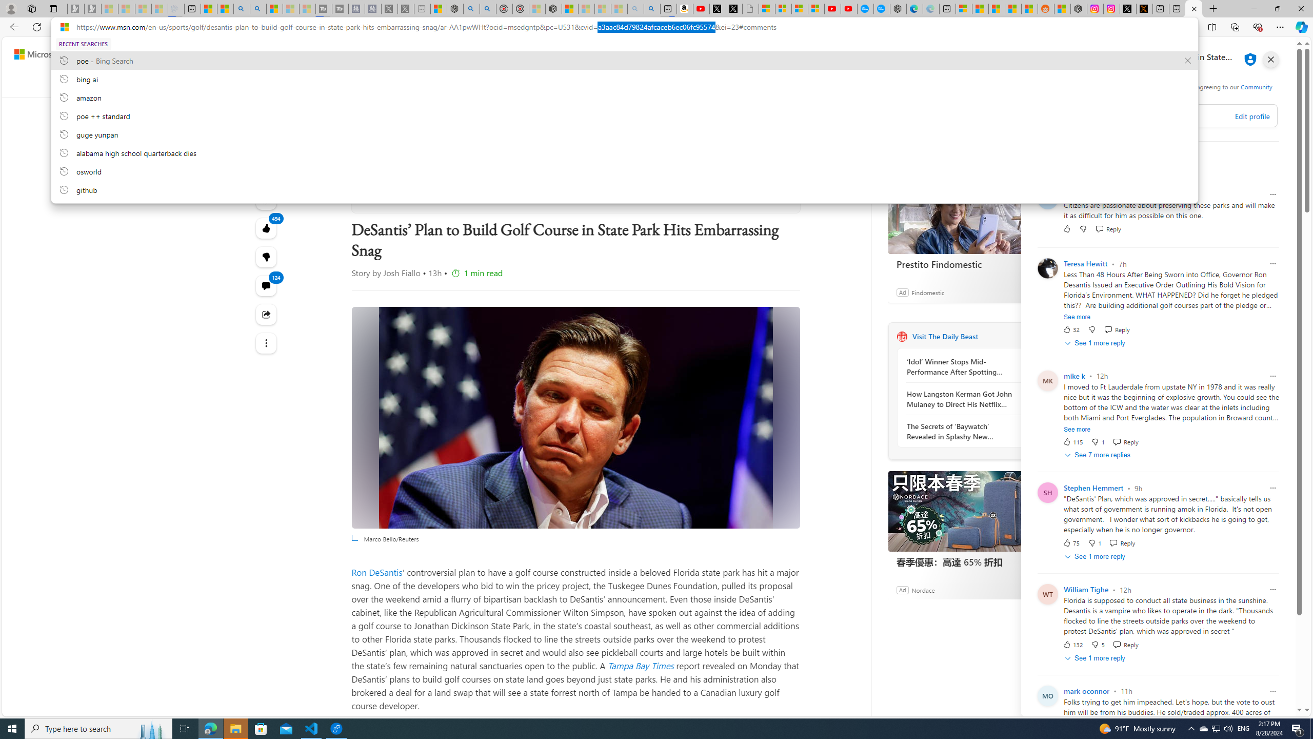  Describe the element at coordinates (1281, 54) in the screenshot. I see `Open settings` at that location.